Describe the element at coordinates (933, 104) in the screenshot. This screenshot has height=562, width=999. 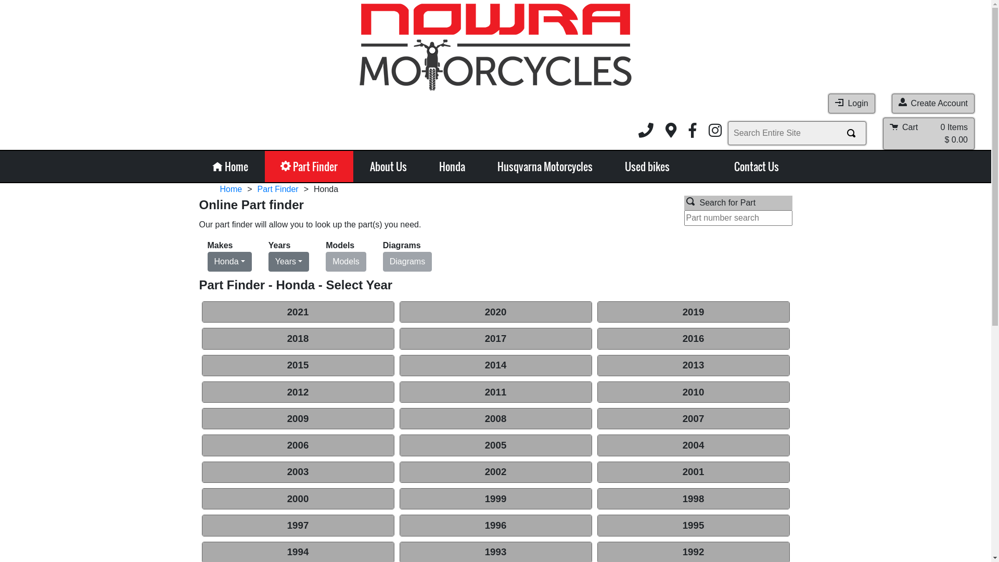
I see `Create Account` at that location.